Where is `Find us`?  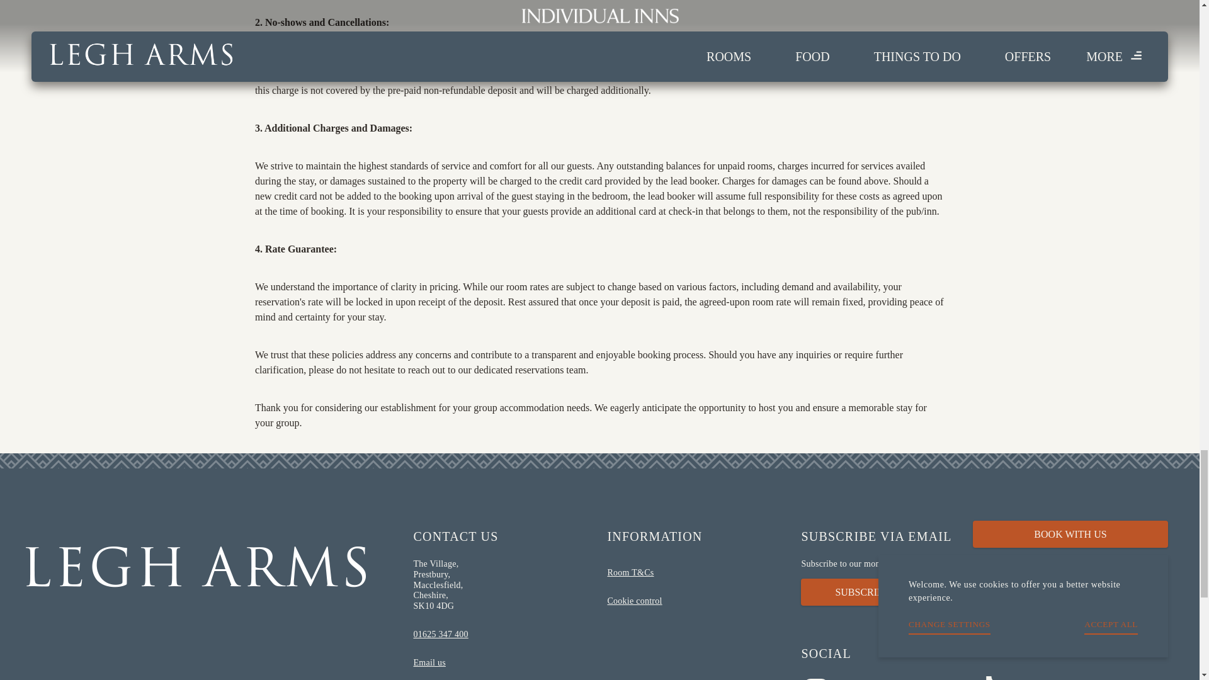
Find us is located at coordinates (502, 679).